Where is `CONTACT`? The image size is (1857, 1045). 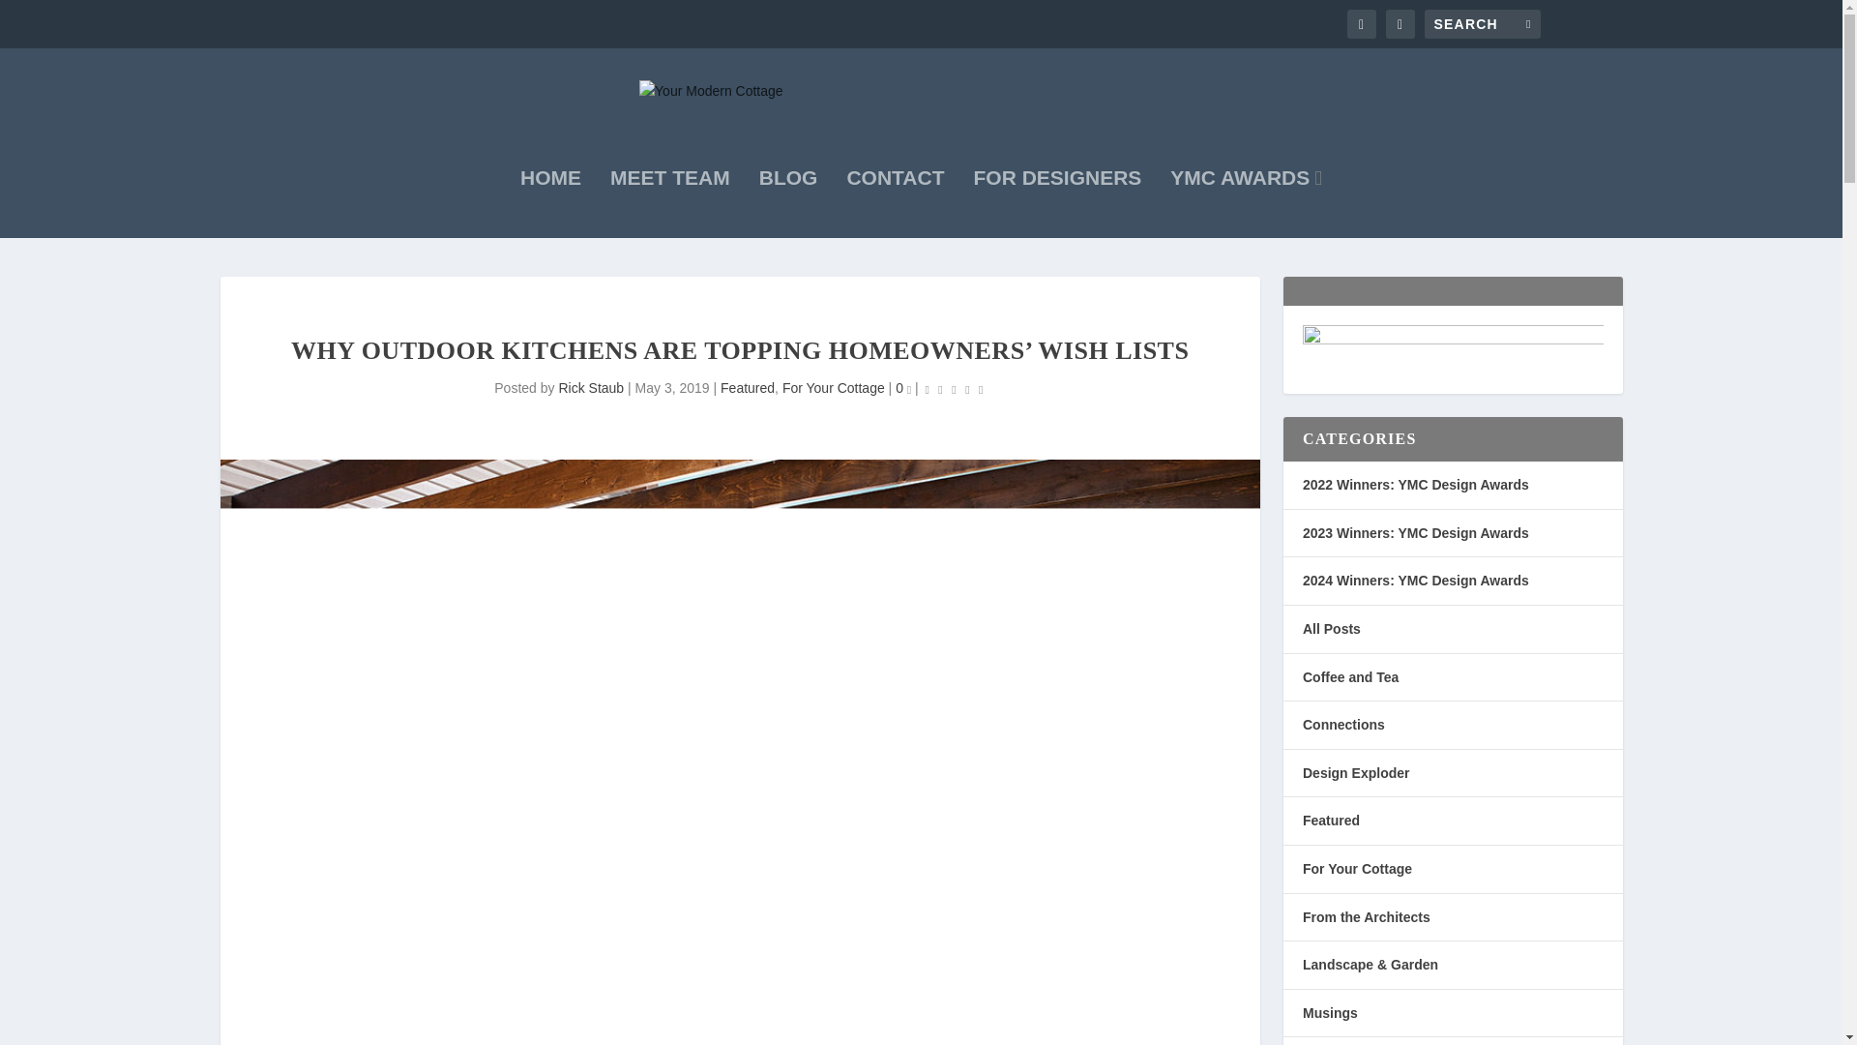
CONTACT is located at coordinates (895, 204).